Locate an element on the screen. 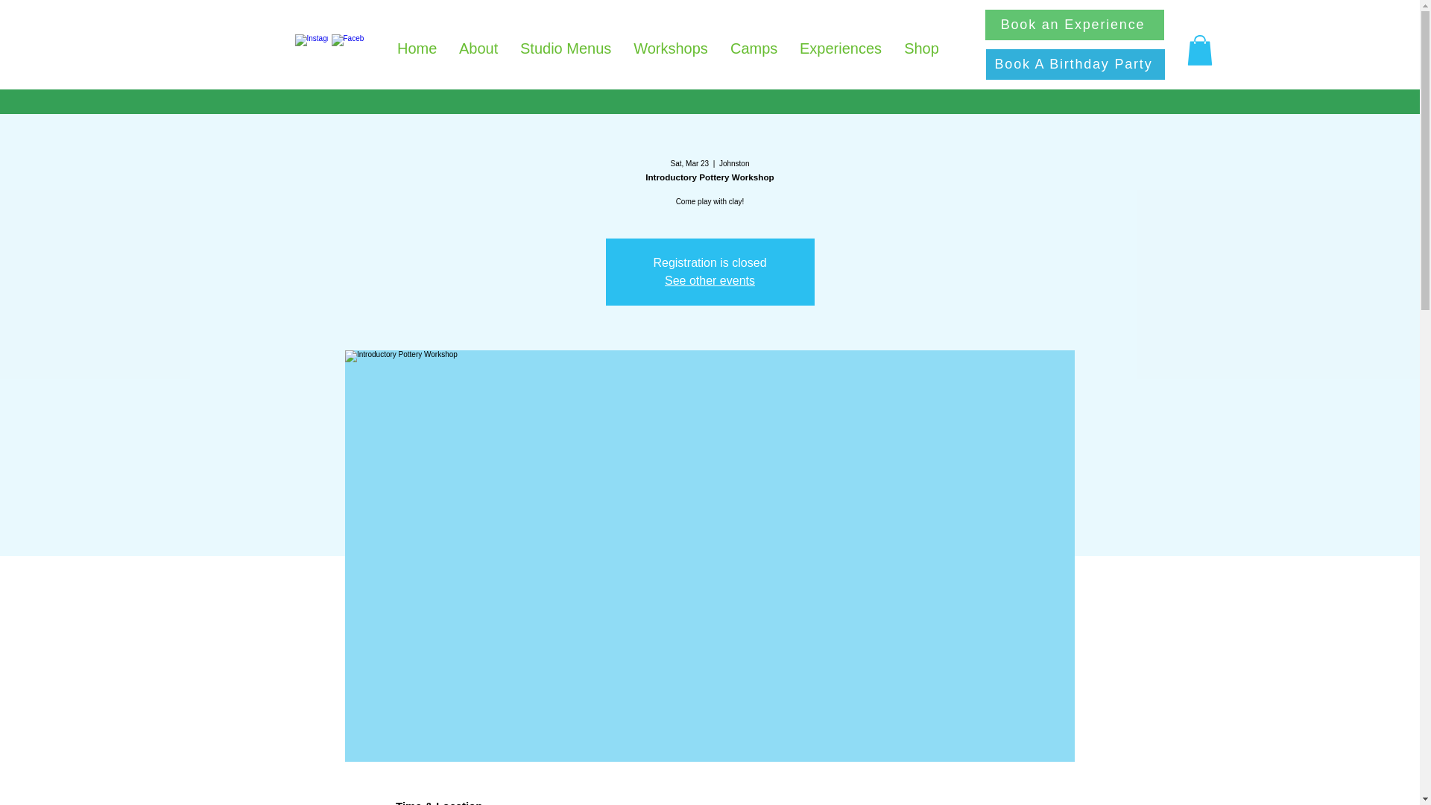  Workshops is located at coordinates (671, 49).